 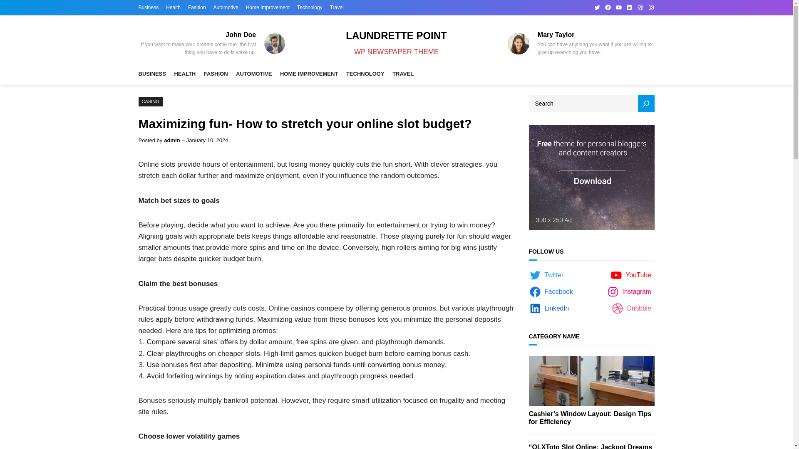 What do you see at coordinates (336, 7) in the screenshot?
I see `Travel` at bounding box center [336, 7].